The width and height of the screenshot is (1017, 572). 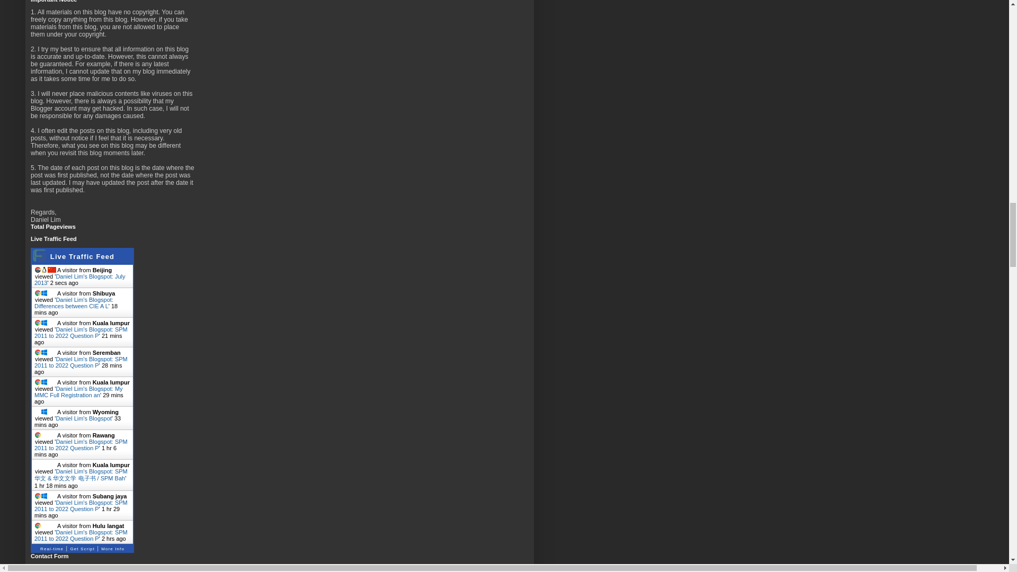 I want to click on Headless Chrome, so click(x=37, y=270).